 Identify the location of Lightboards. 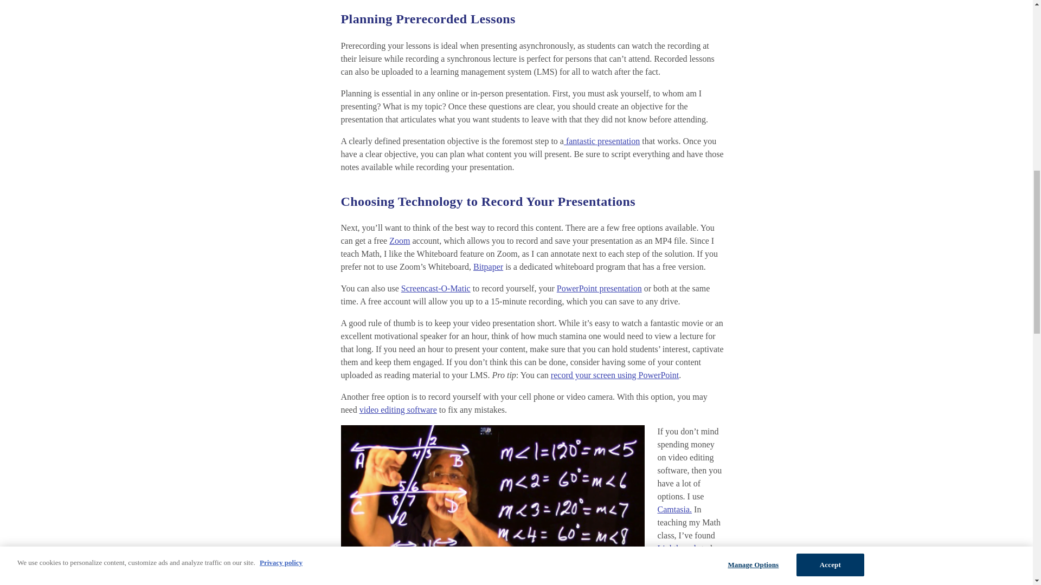
(678, 548).